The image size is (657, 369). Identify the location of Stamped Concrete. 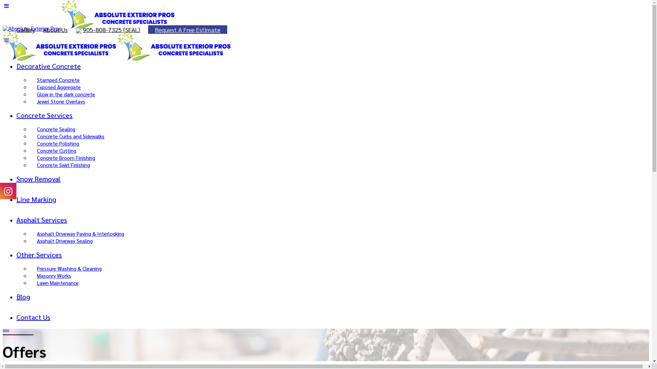
(58, 80).